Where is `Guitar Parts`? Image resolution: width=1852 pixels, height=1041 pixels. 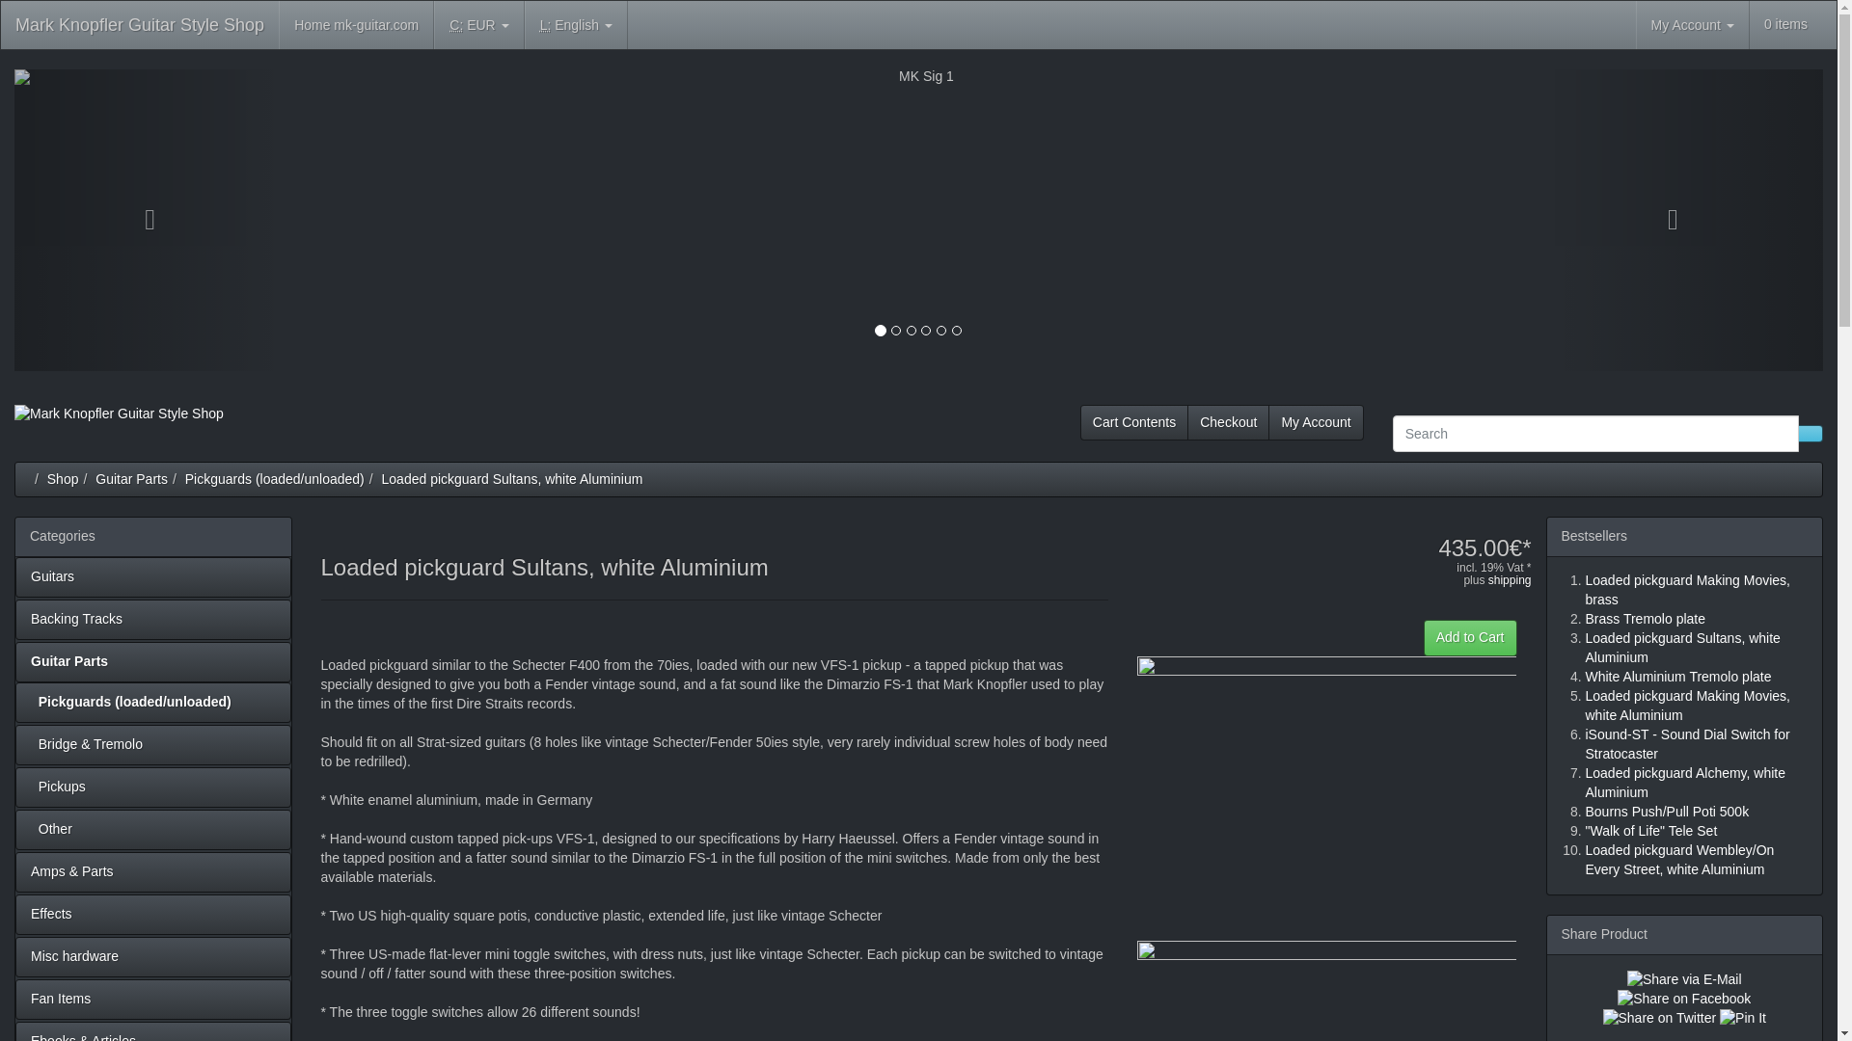 Guitar Parts is located at coordinates (131, 478).